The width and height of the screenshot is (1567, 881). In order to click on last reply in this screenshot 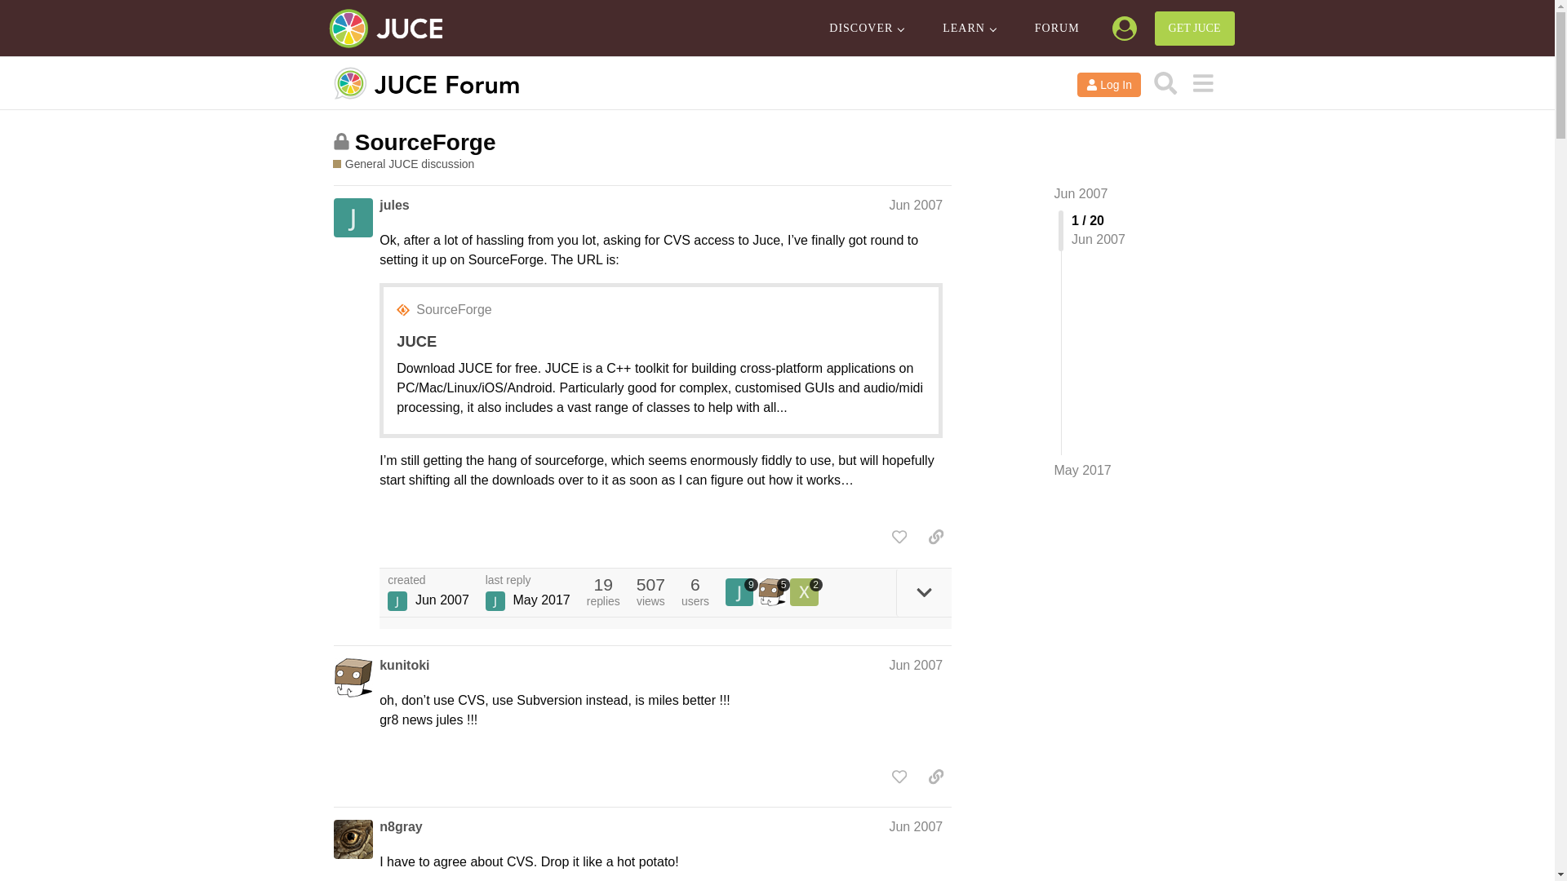, I will do `click(527, 581)`.